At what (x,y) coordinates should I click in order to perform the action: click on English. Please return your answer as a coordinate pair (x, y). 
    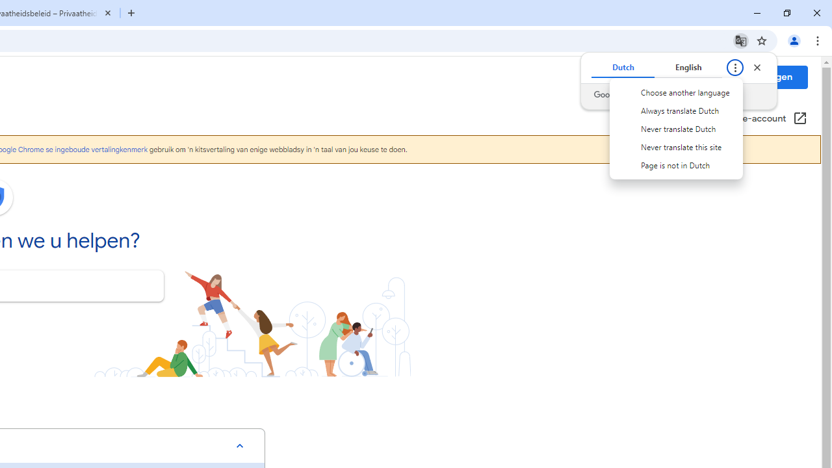
    Looking at the image, I should click on (688, 68).